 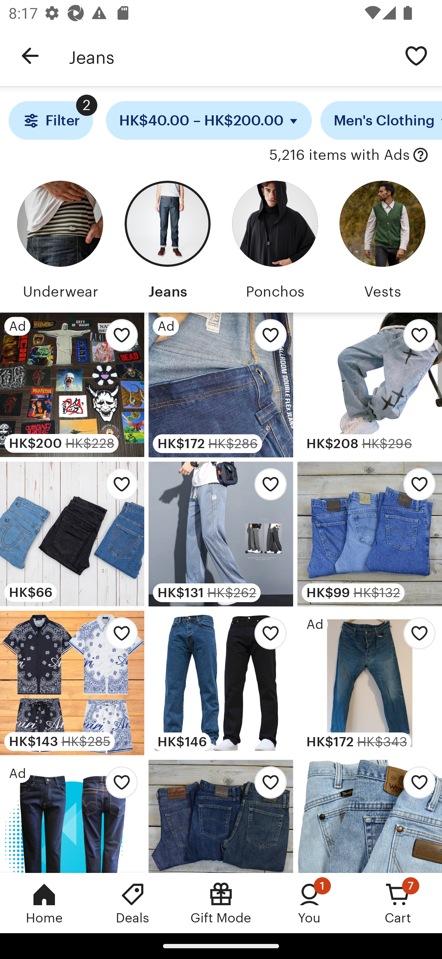 I want to click on Men's Clothing, so click(x=381, y=120).